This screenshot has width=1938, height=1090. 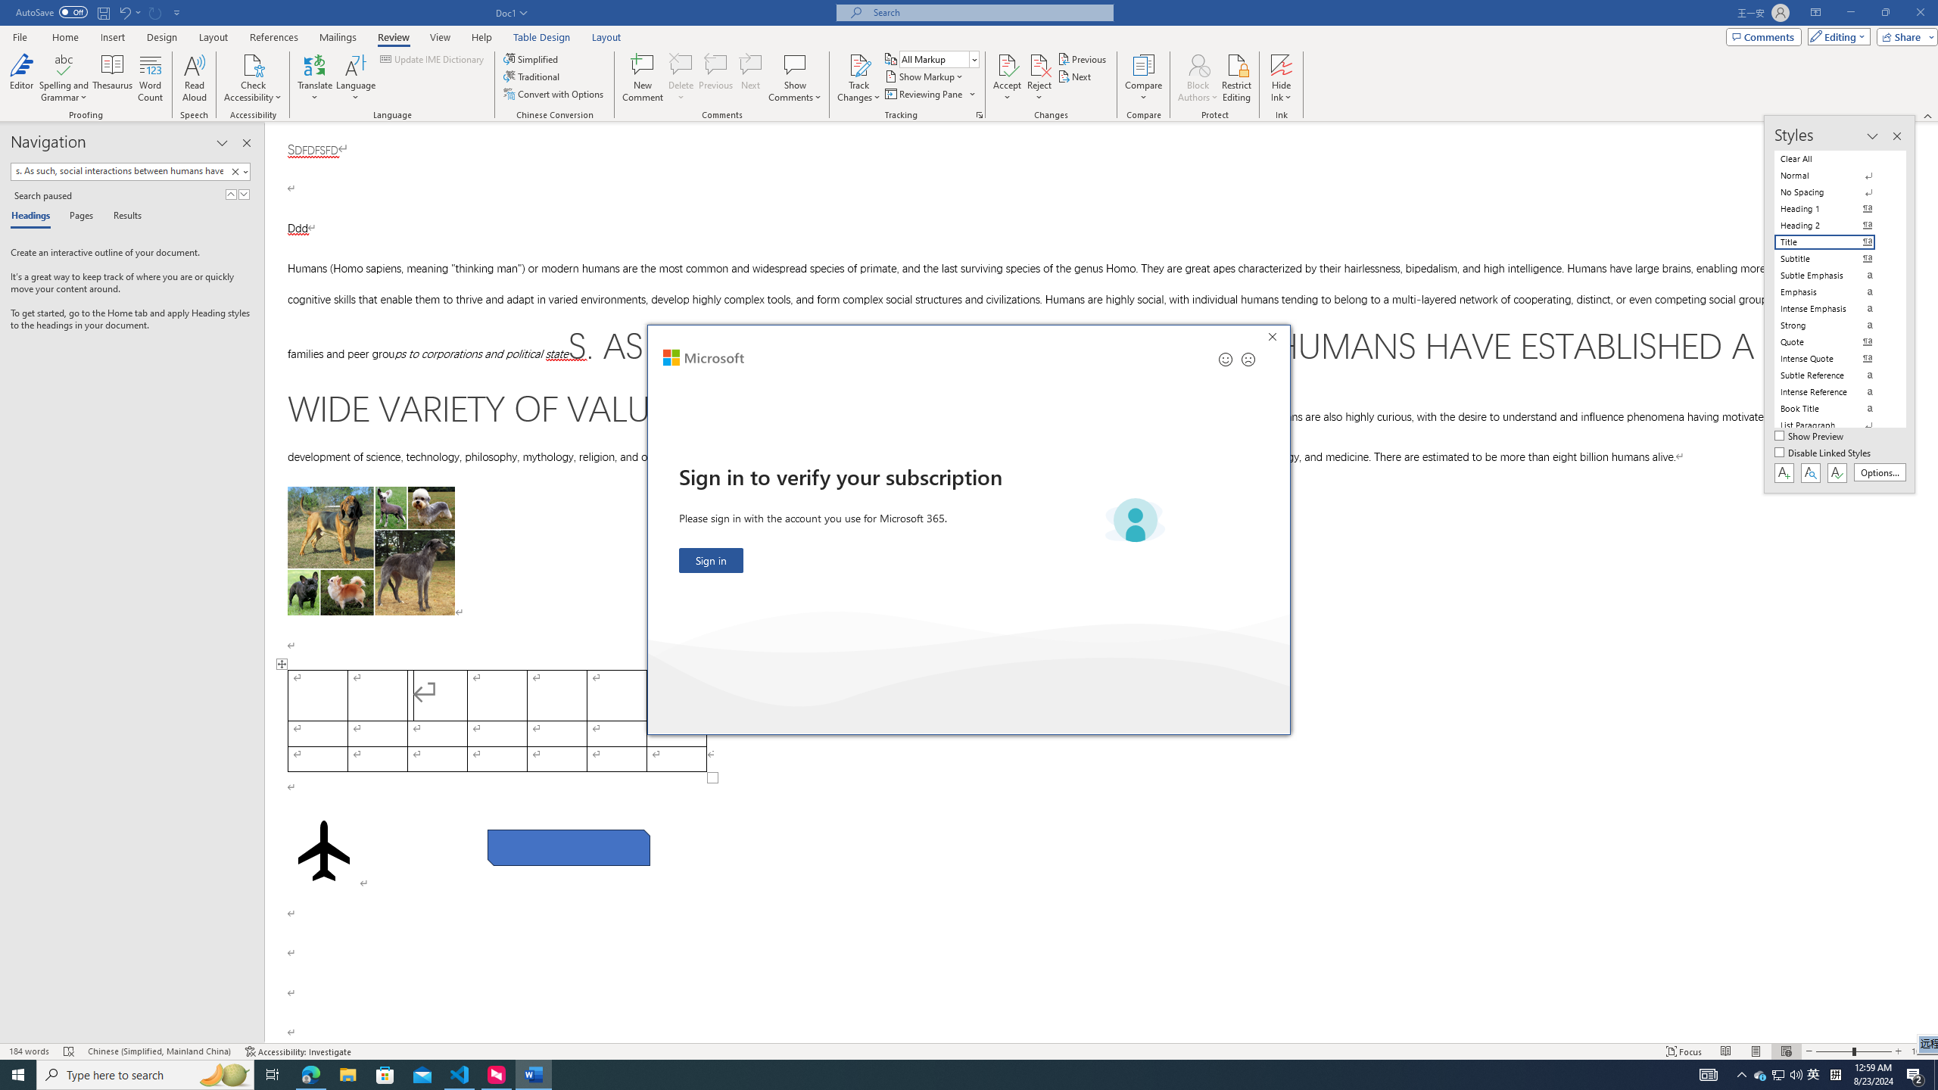 I want to click on Clear, so click(x=238, y=171).